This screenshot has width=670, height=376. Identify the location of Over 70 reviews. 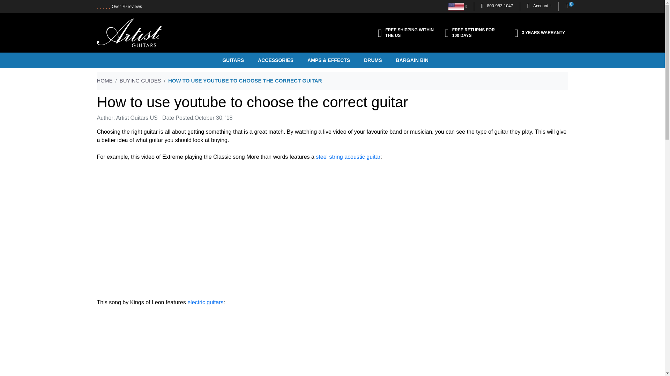
(127, 6).